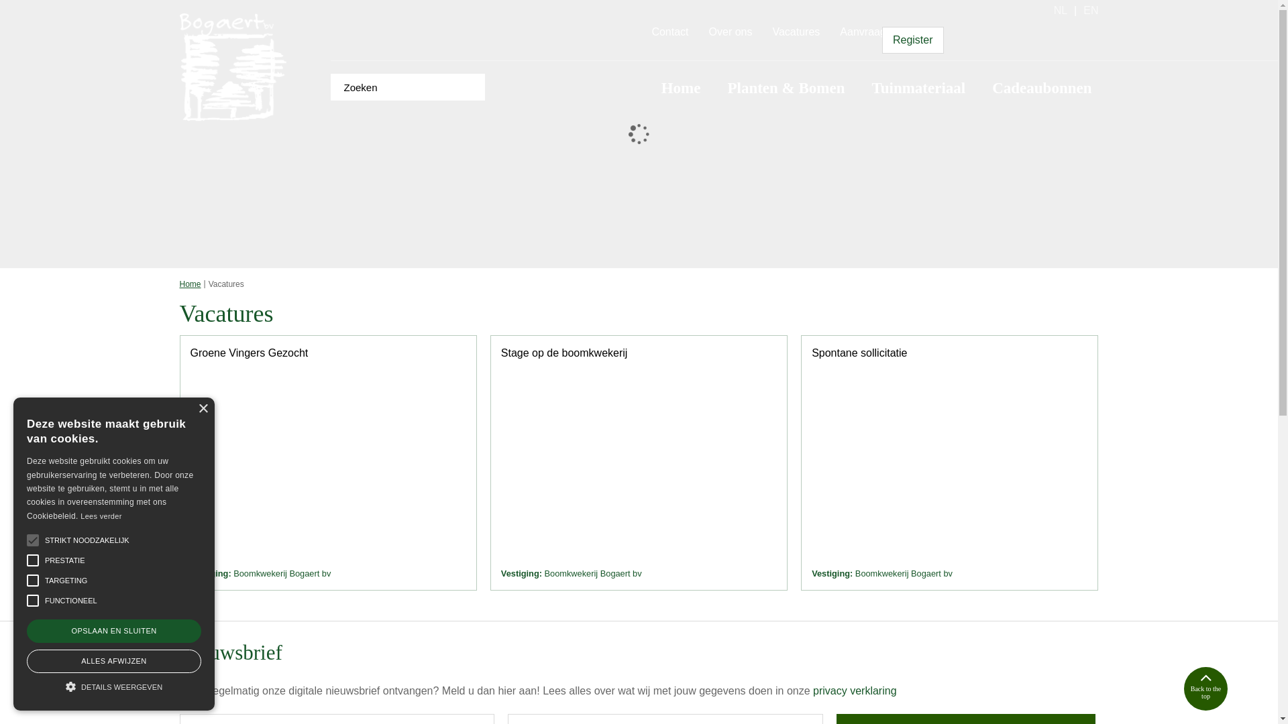 This screenshot has height=724, width=1288. I want to click on Tuinmateriaal, so click(919, 88).